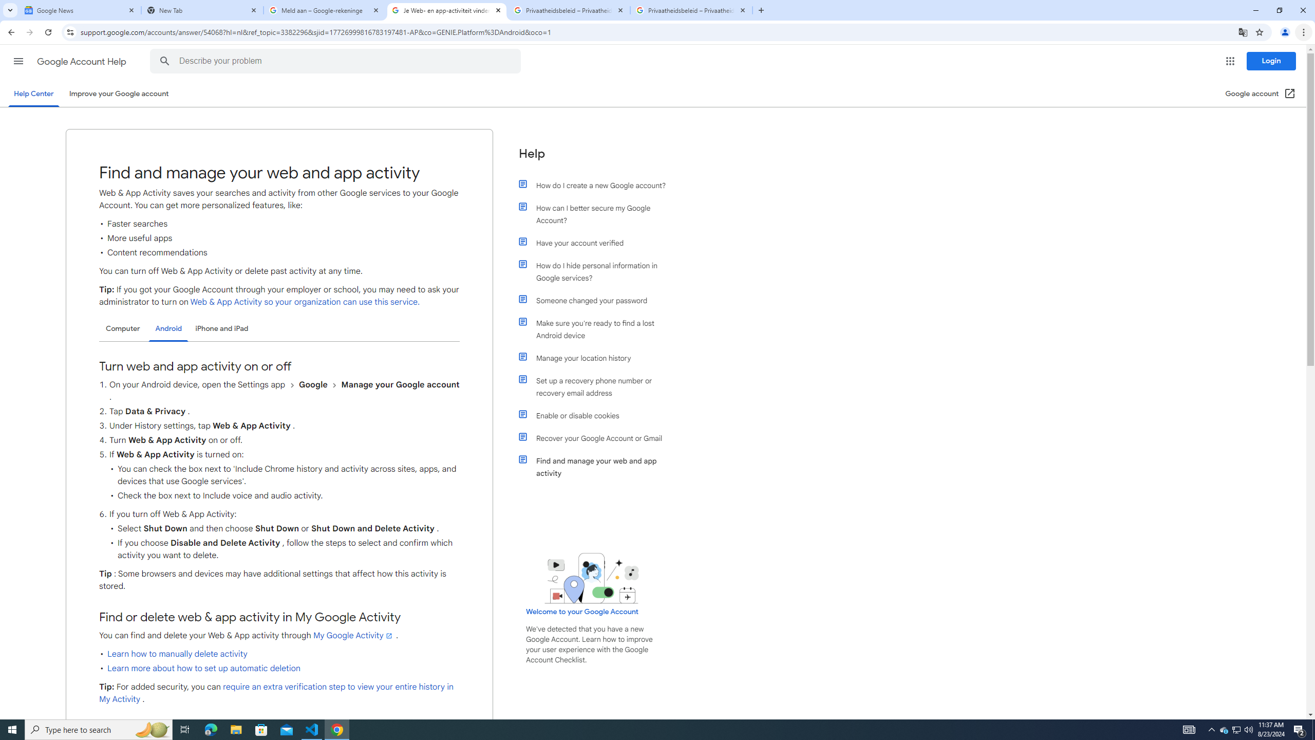 This screenshot has width=1315, height=740. Describe the element at coordinates (1271, 61) in the screenshot. I see `Login` at that location.